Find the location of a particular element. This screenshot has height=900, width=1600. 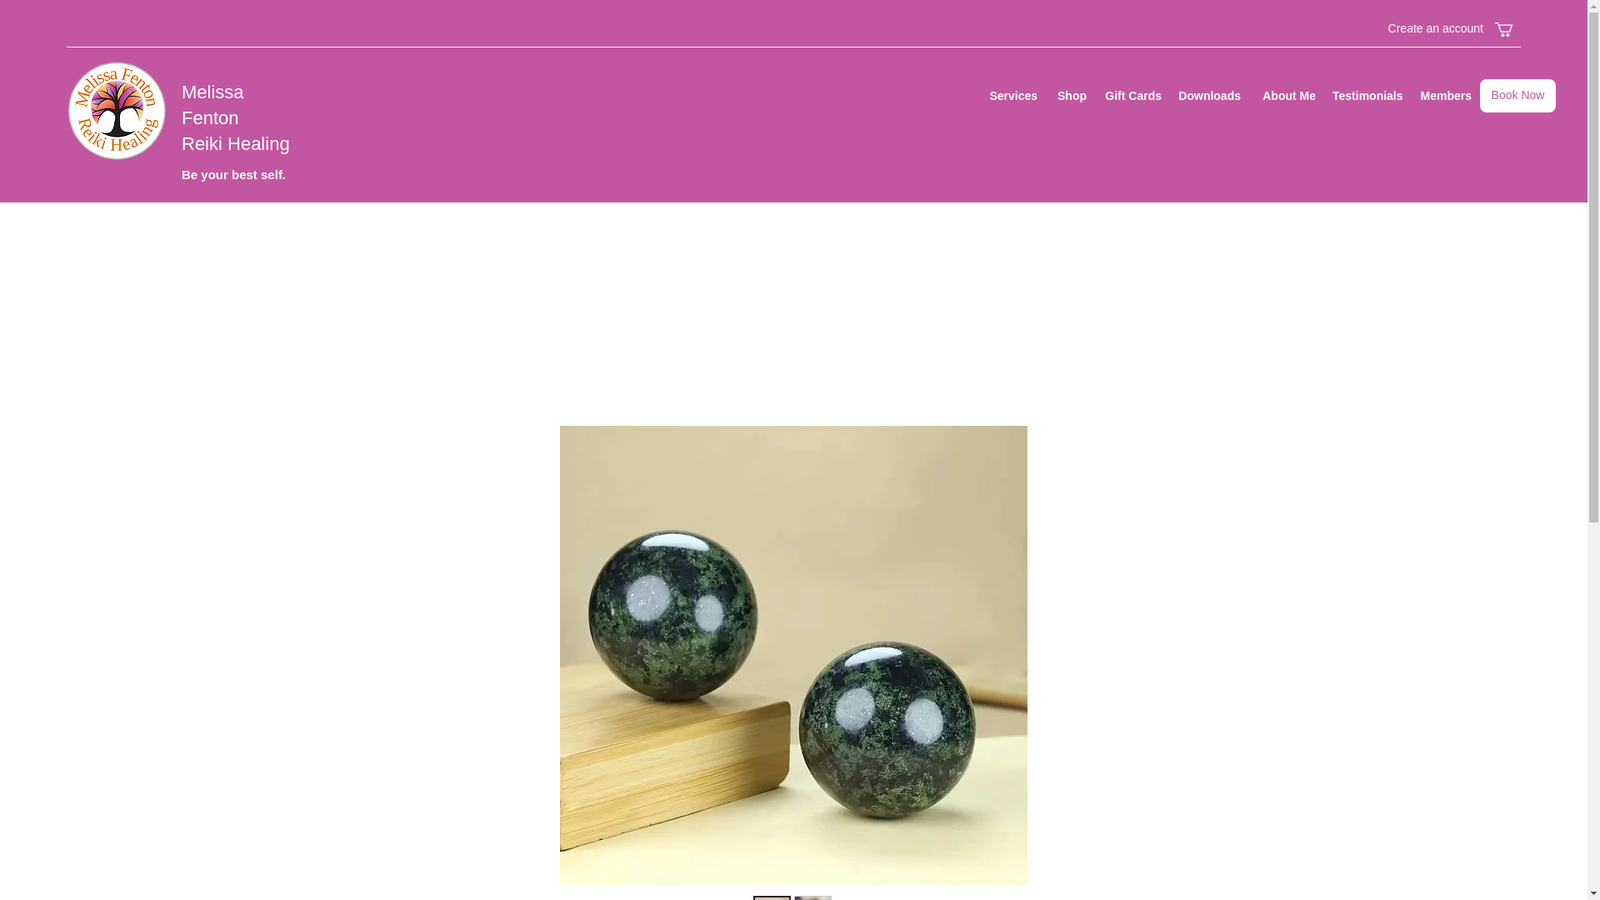

Members is located at coordinates (1424, 52).